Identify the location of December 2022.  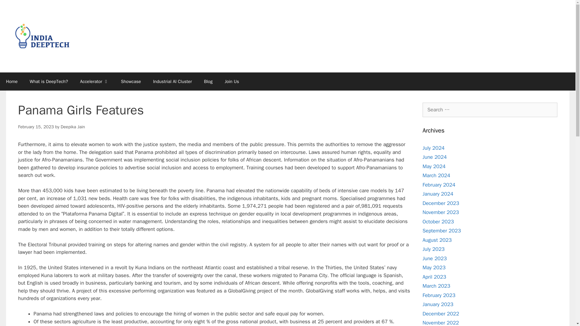
(441, 313).